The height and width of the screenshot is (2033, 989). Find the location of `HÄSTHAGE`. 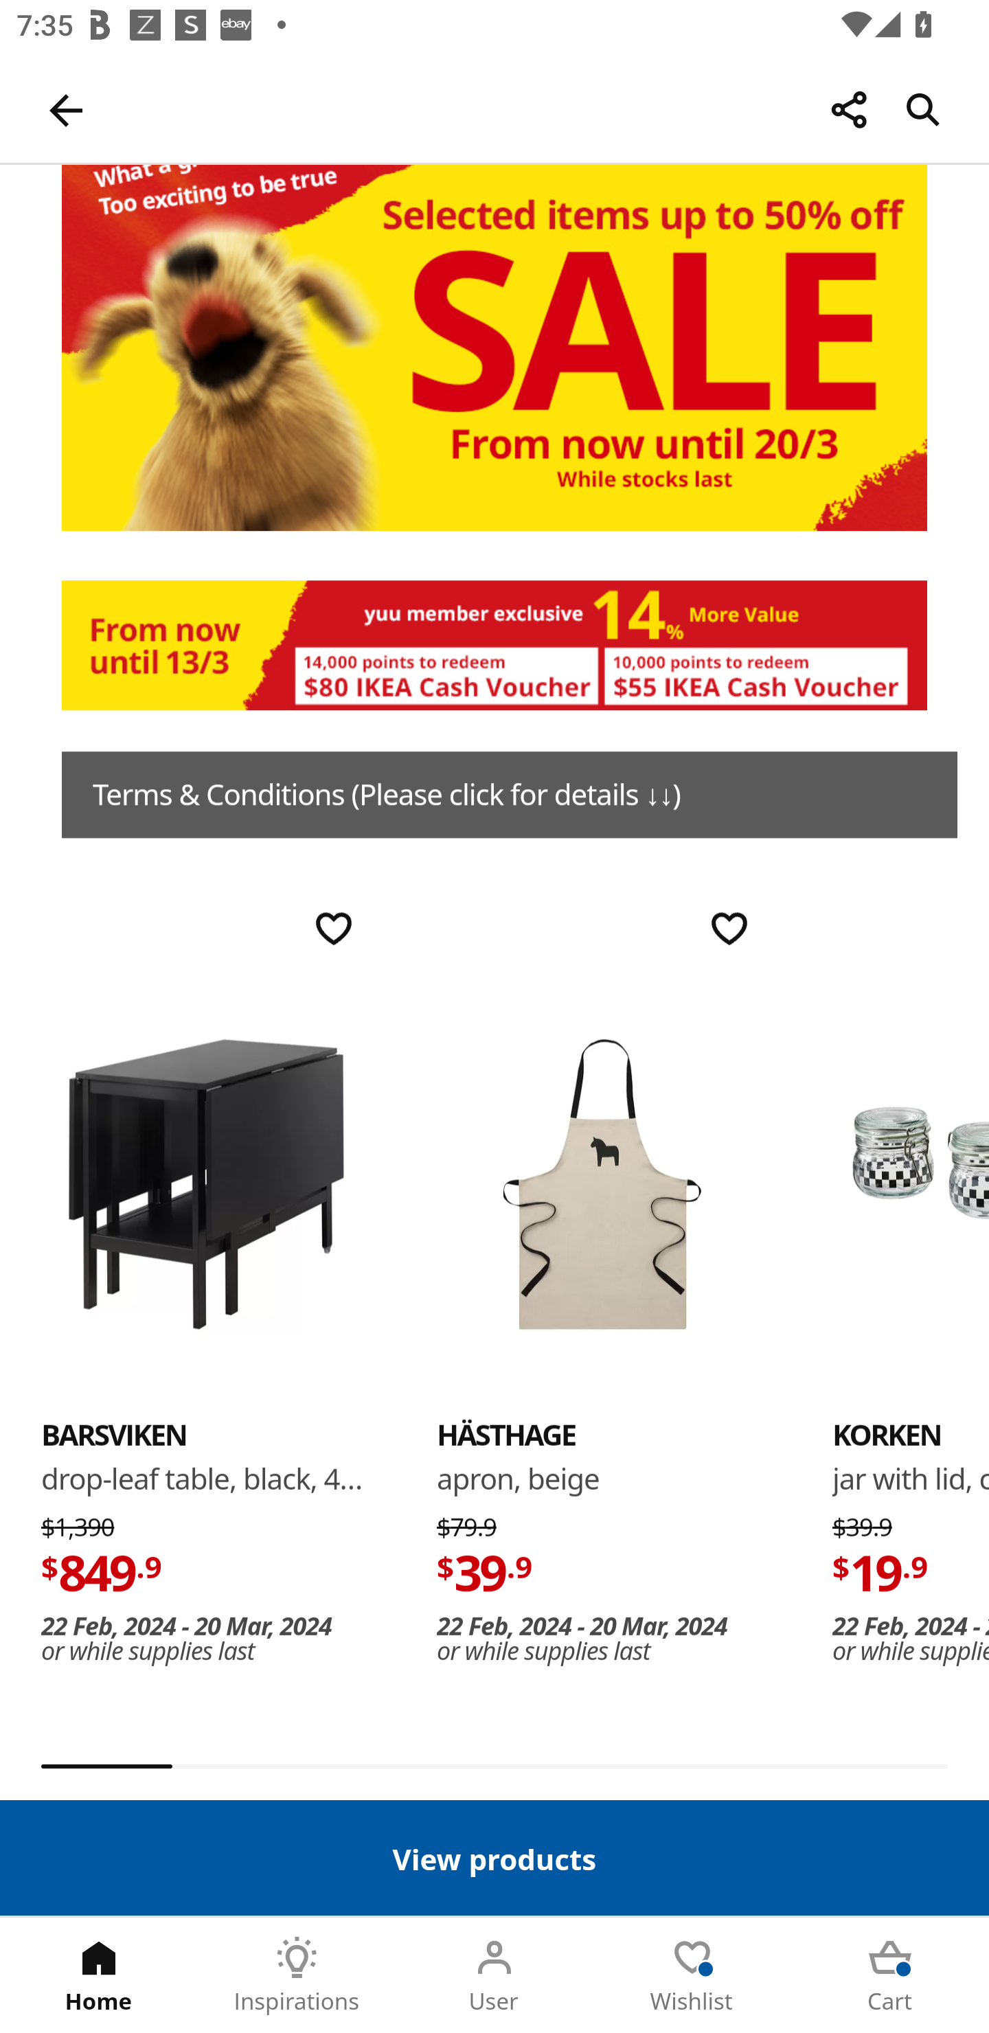

HÄSTHAGE is located at coordinates (602, 1184).